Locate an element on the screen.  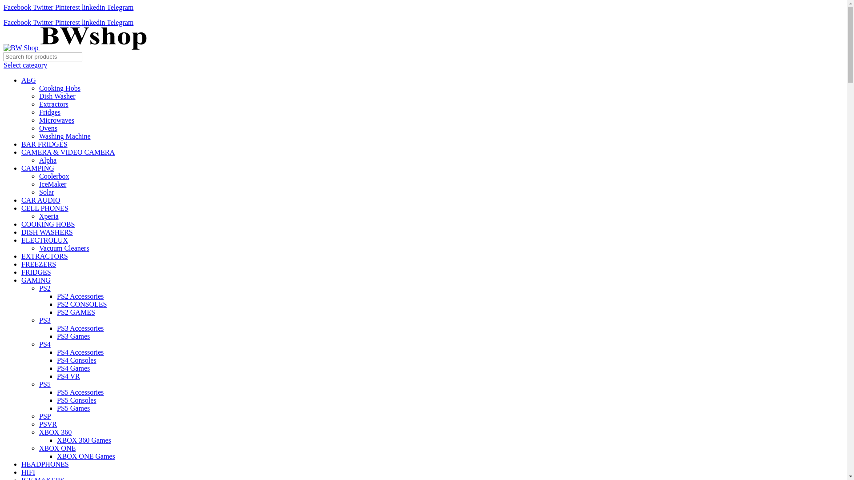
CAMPING is located at coordinates (38, 168).